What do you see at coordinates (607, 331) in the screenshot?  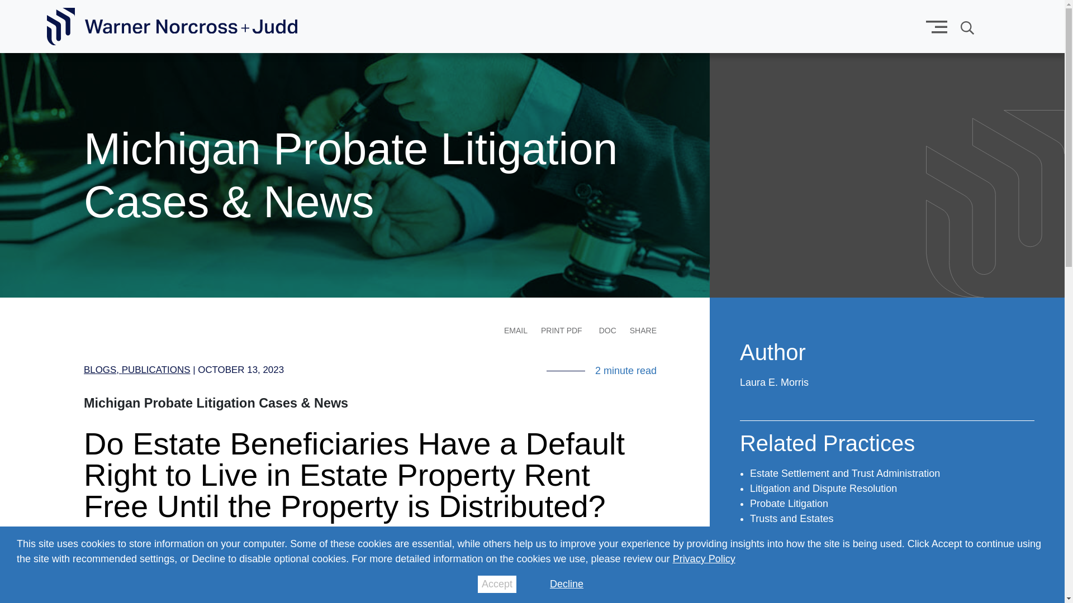 I see `DOC` at bounding box center [607, 331].